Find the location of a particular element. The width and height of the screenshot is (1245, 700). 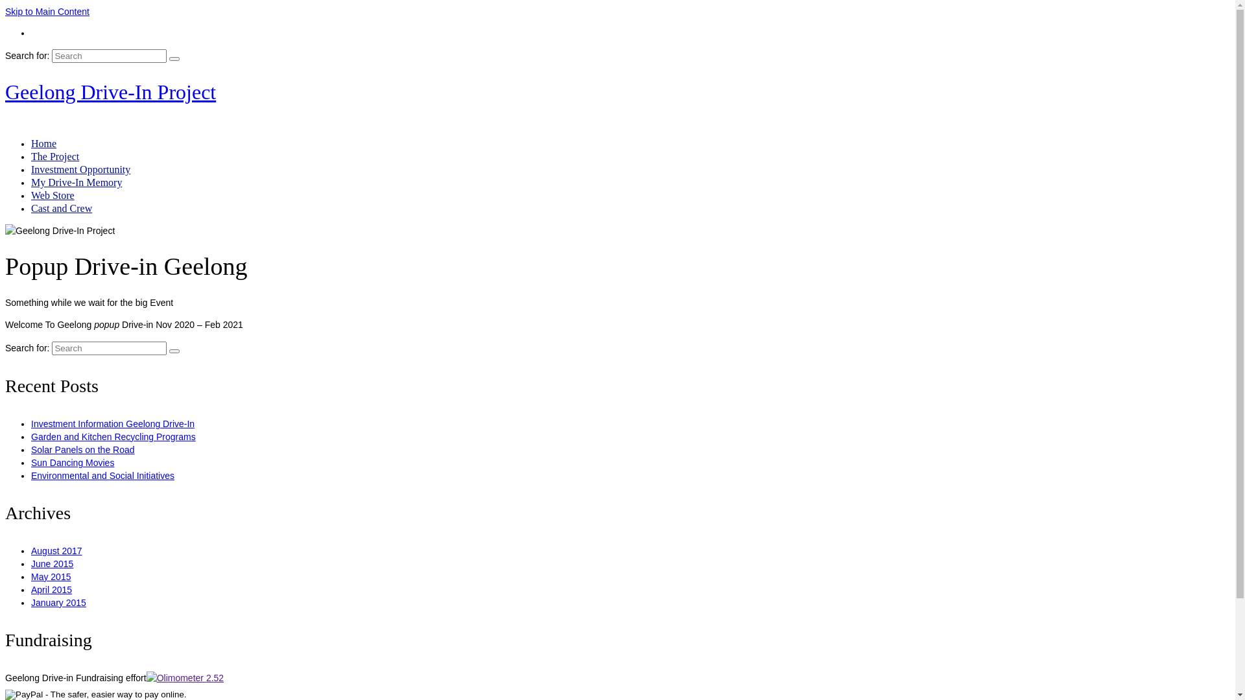

Web Store is located at coordinates (53, 196).